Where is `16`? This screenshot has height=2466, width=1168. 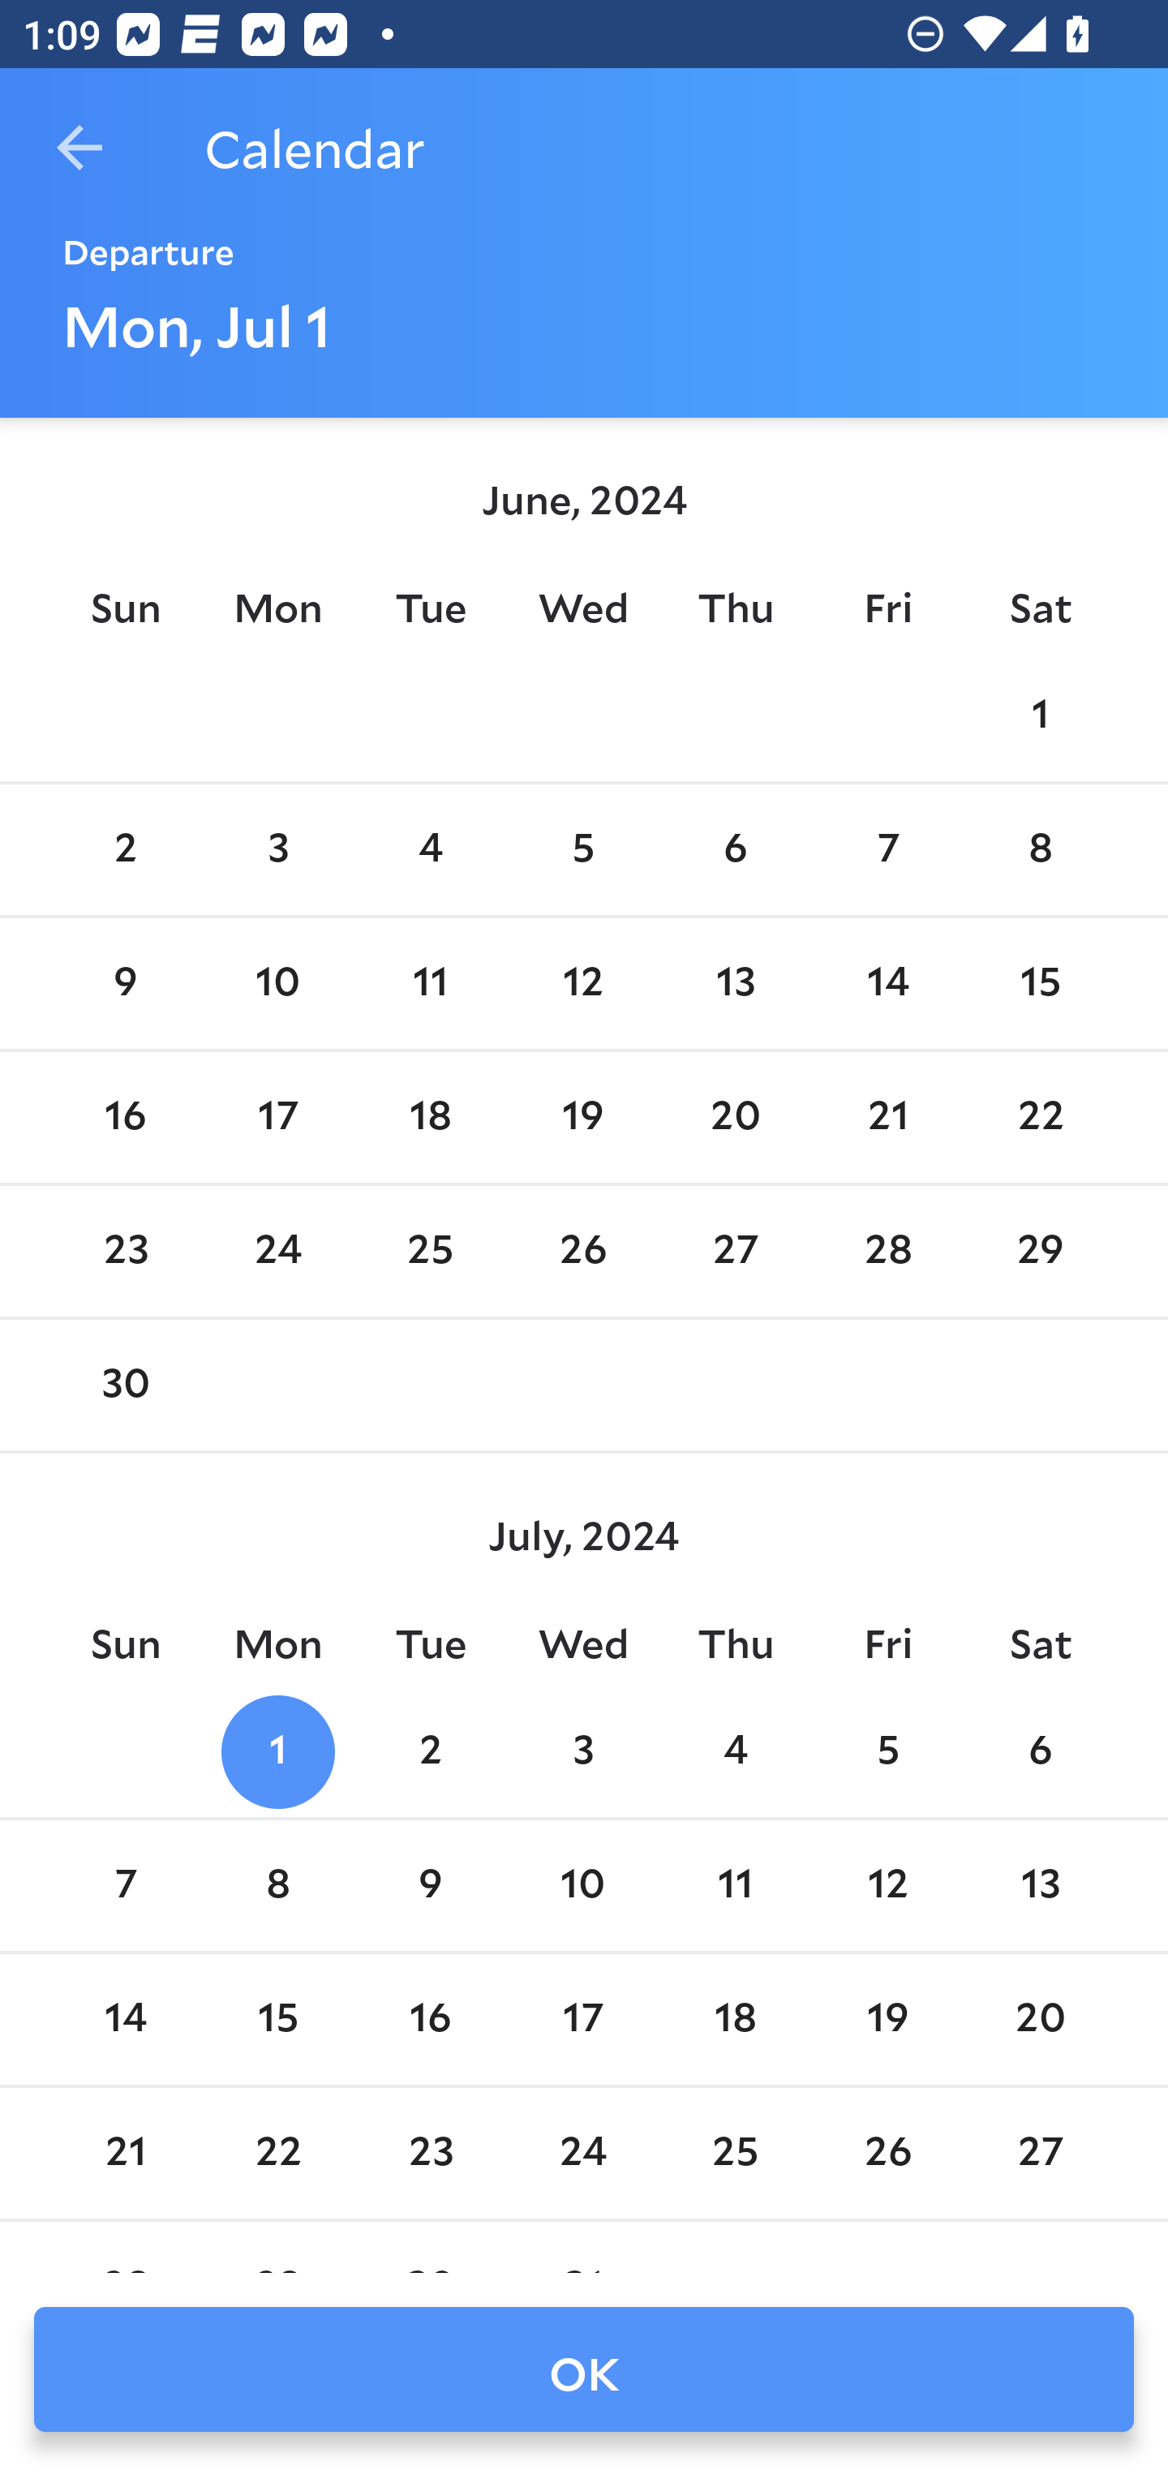
16 is located at coordinates (430, 2019).